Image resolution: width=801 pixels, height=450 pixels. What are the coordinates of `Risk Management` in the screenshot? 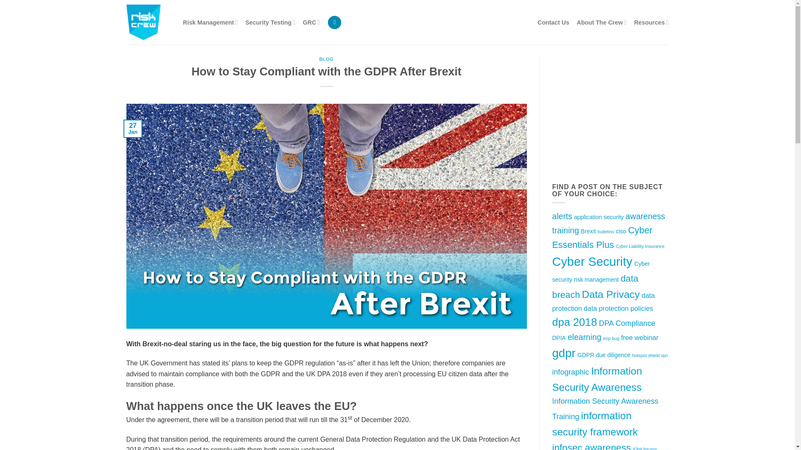 It's located at (209, 22).